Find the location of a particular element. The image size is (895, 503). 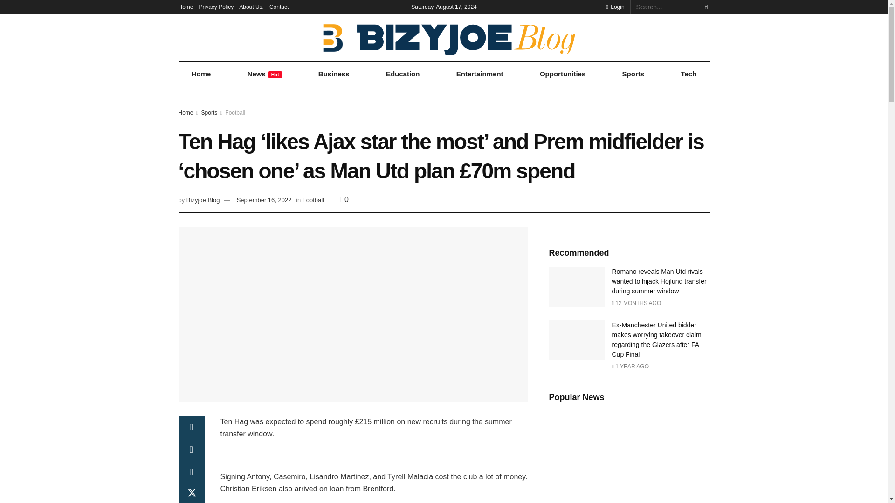

Entertainment is located at coordinates (479, 74).